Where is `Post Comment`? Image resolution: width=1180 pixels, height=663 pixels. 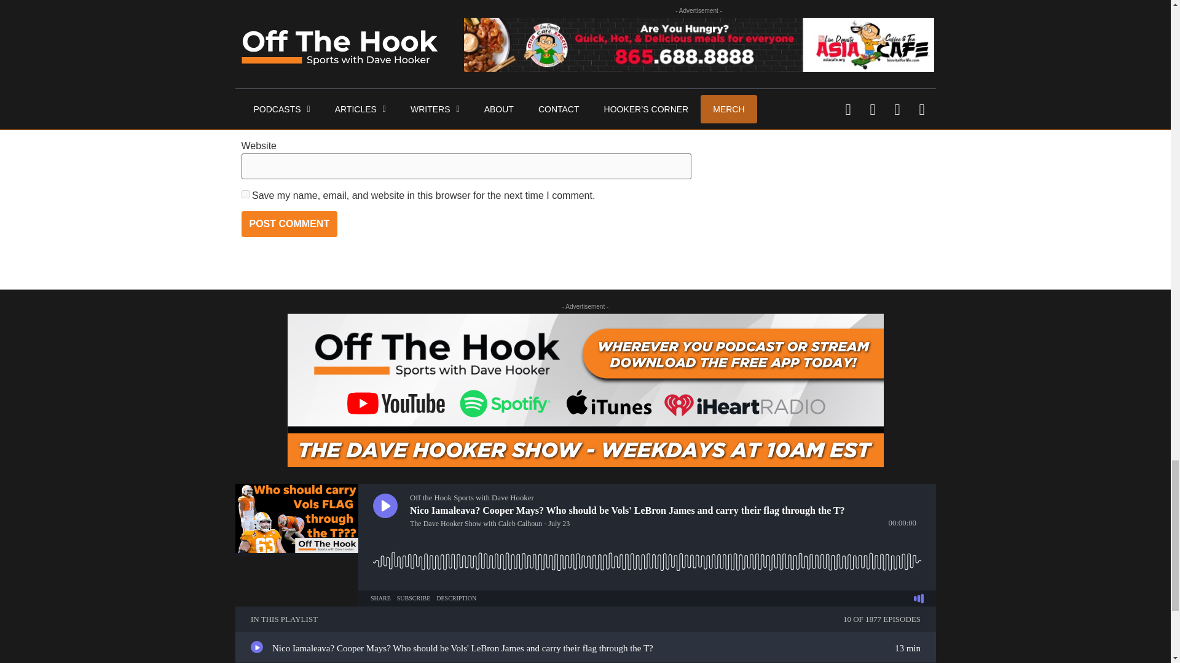 Post Comment is located at coordinates (289, 223).